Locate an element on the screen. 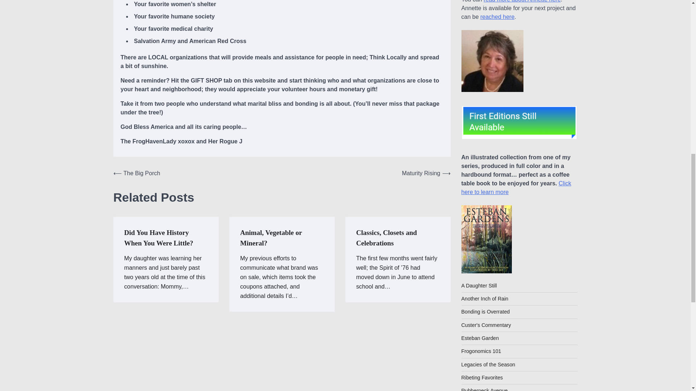 This screenshot has width=696, height=391. Frogonomics 101 is located at coordinates (481, 351).